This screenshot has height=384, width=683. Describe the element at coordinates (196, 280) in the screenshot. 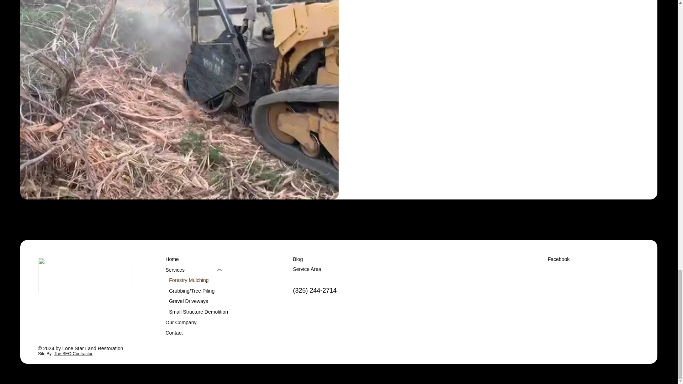

I see `Forestry Mulching` at that location.